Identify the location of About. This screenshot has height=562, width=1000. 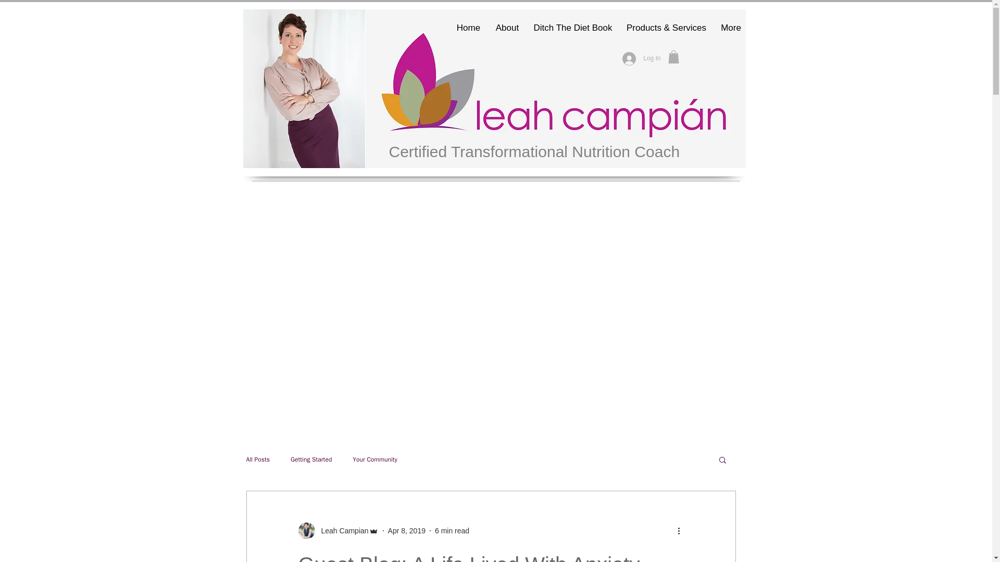
(507, 28).